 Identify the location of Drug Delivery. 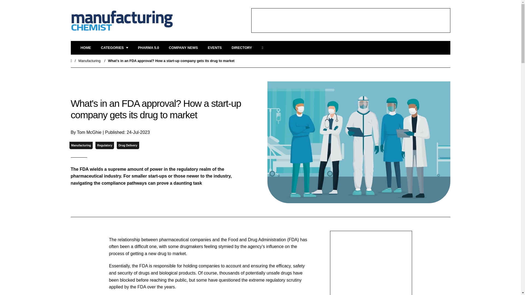
(128, 145).